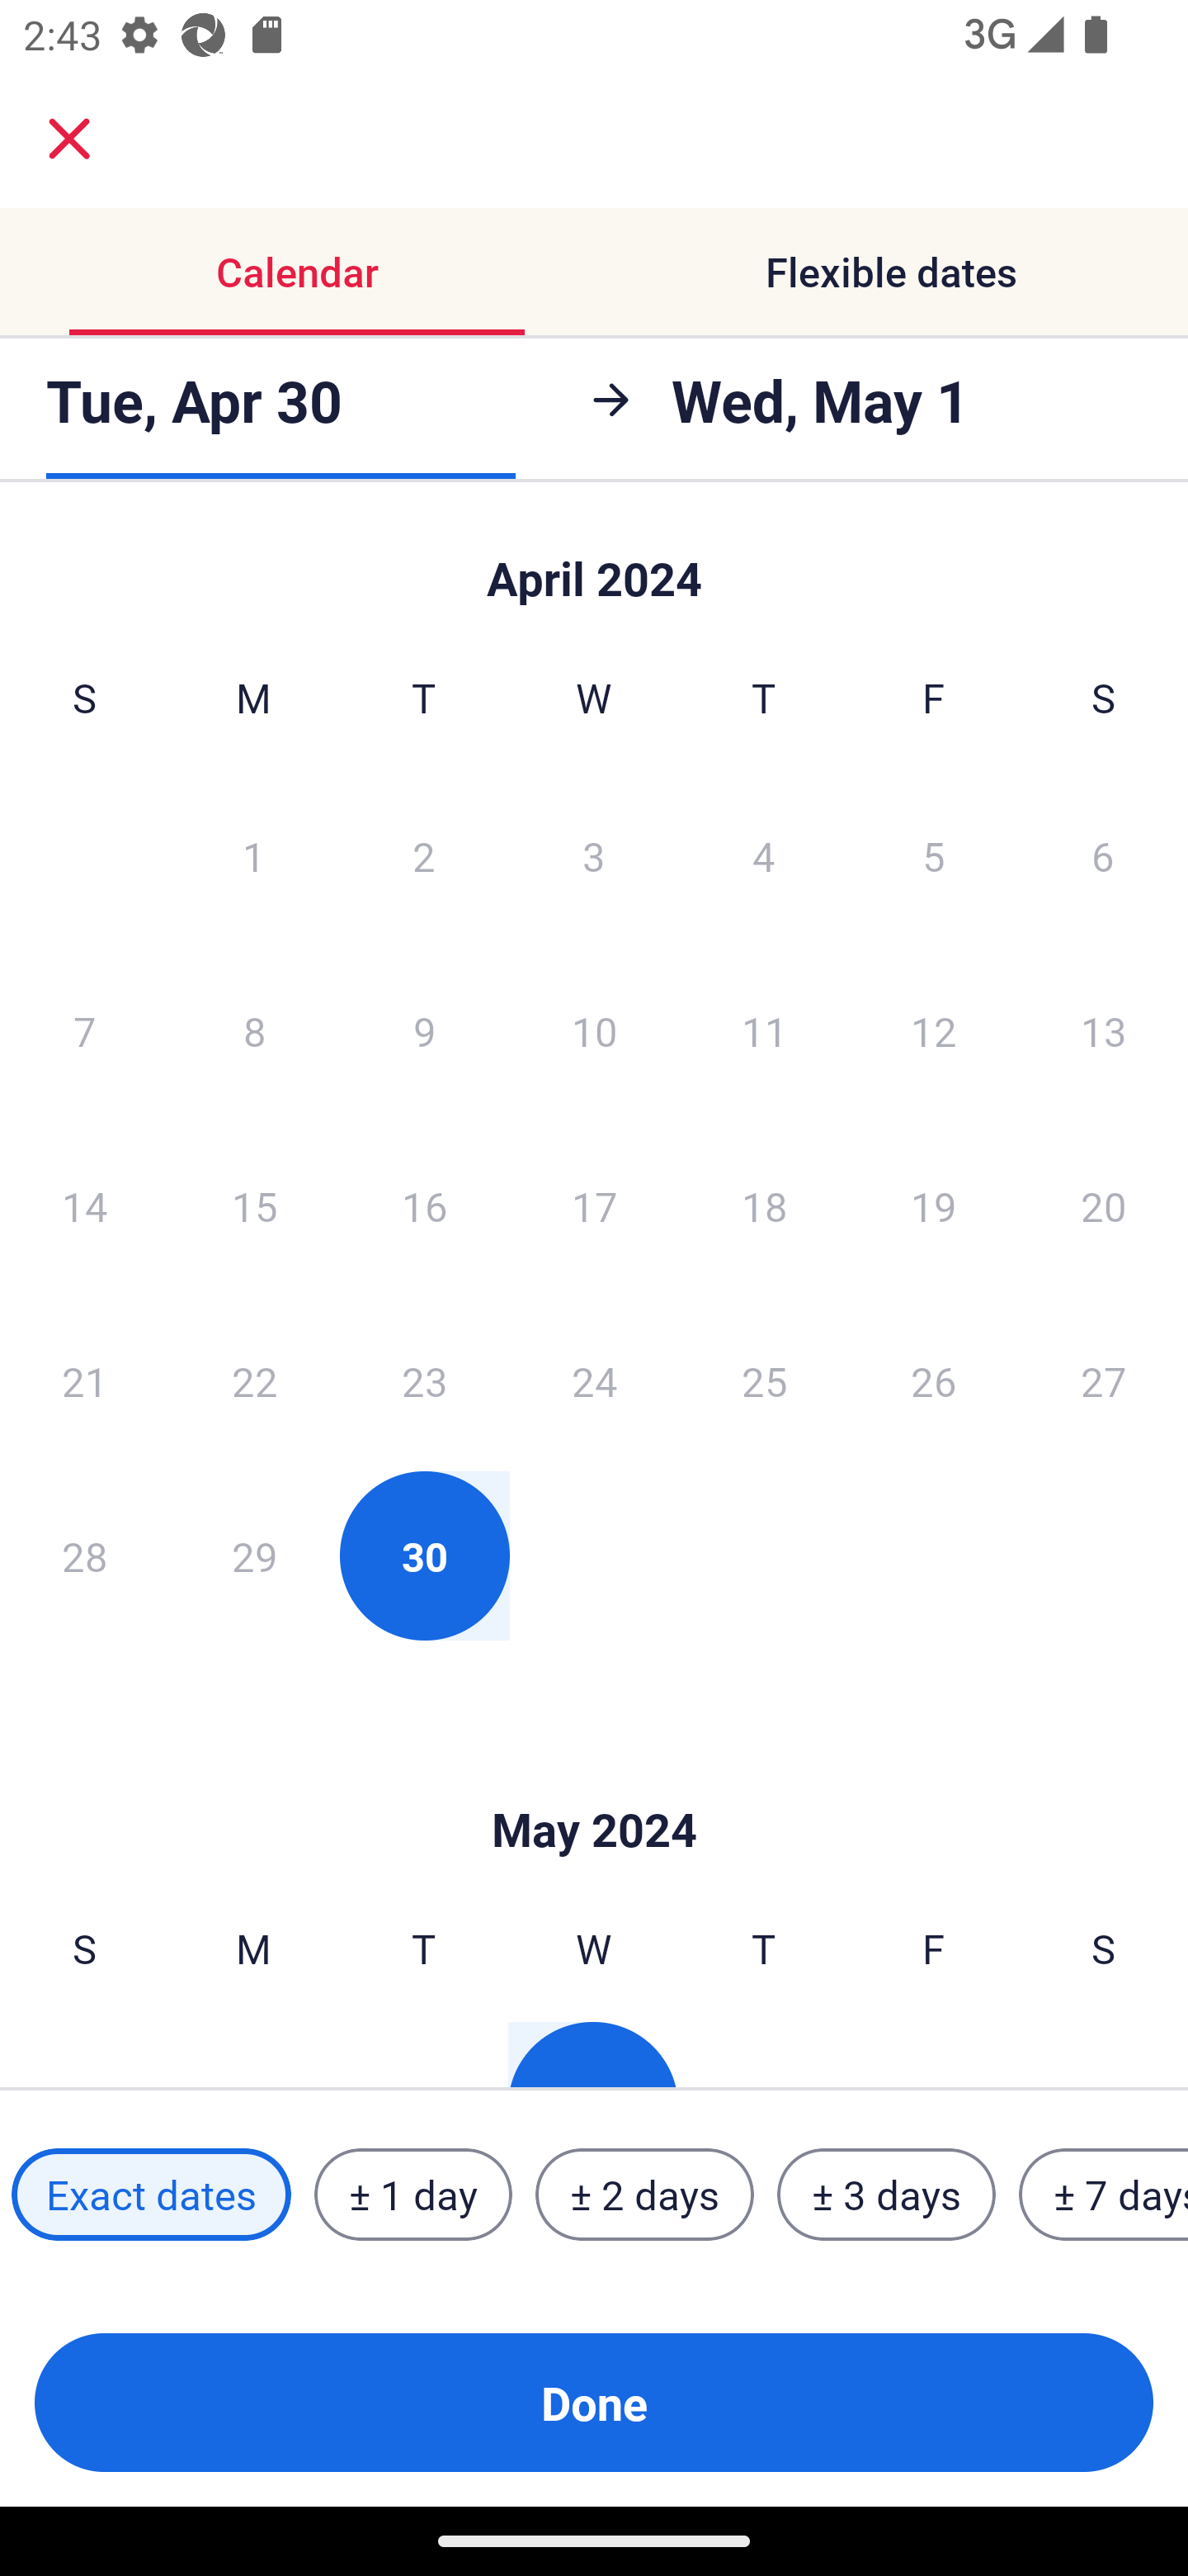 This screenshot has height=2576, width=1188. Describe the element at coordinates (69, 139) in the screenshot. I see `close.` at that location.